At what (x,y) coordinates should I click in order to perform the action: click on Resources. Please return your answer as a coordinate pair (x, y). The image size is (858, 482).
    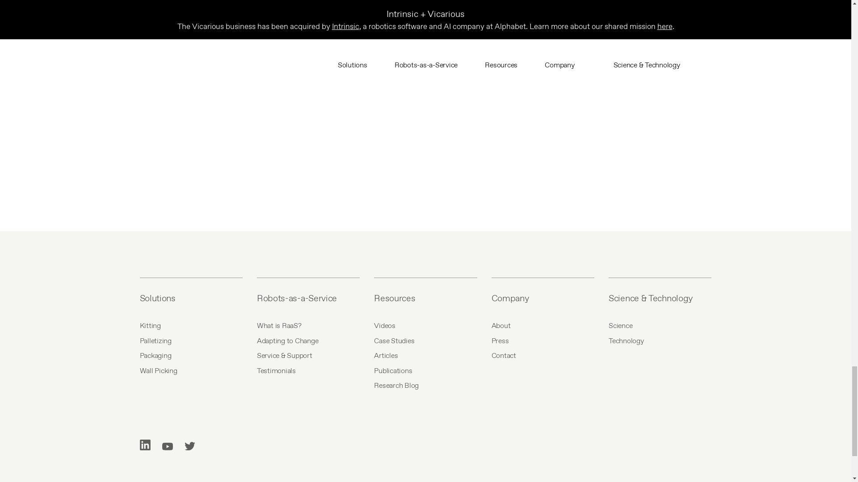
    Looking at the image, I should click on (425, 298).